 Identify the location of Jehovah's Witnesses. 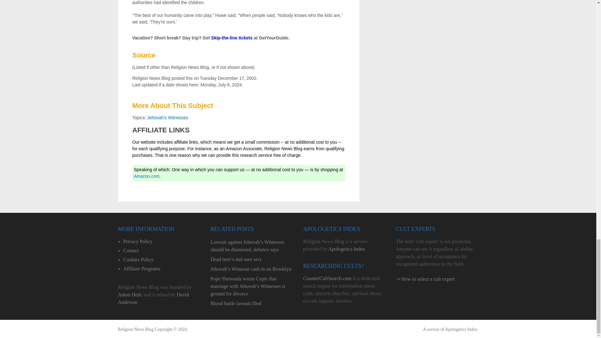
(167, 118).